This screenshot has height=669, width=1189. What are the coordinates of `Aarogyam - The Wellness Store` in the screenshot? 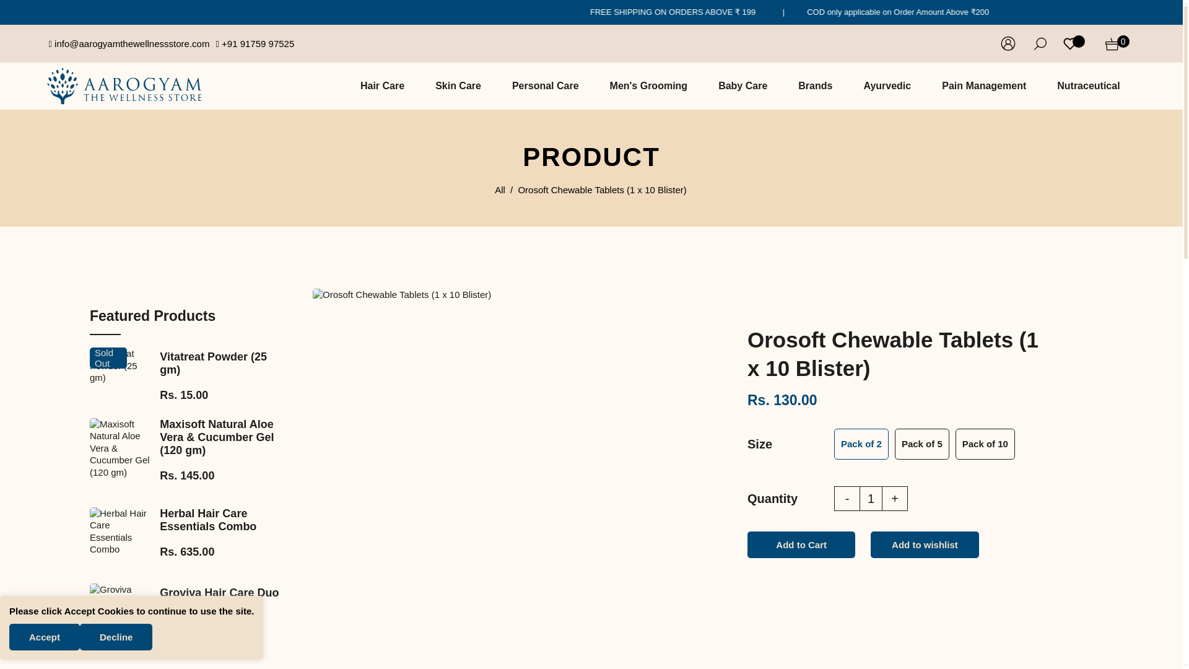 It's located at (124, 84).